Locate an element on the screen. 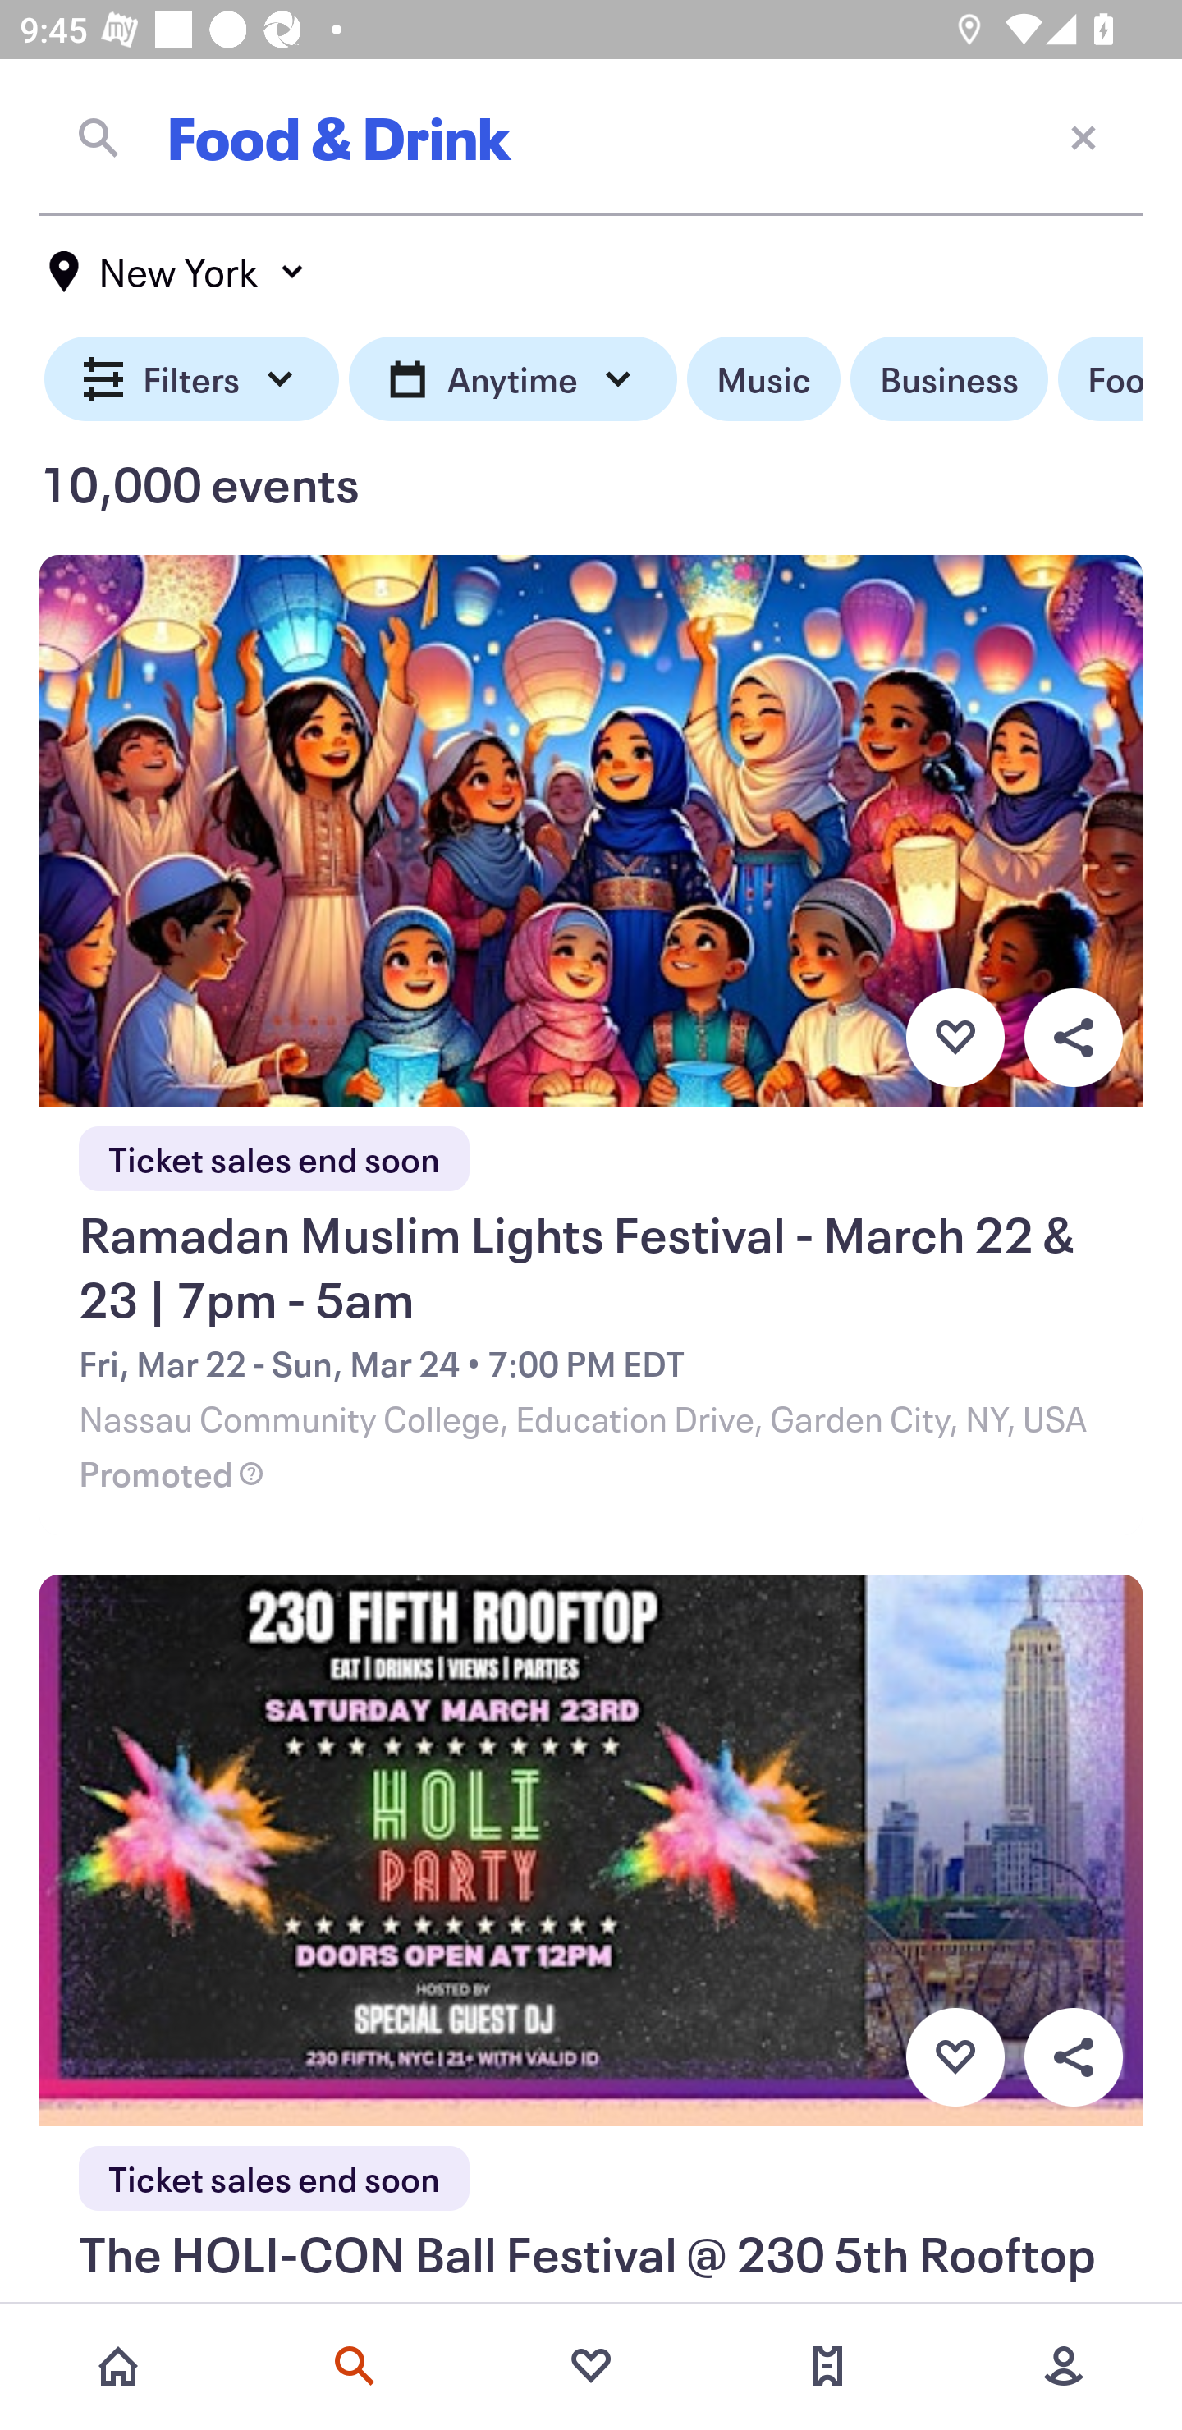 This screenshot has width=1182, height=2430. Favorite button is located at coordinates (955, 2057).